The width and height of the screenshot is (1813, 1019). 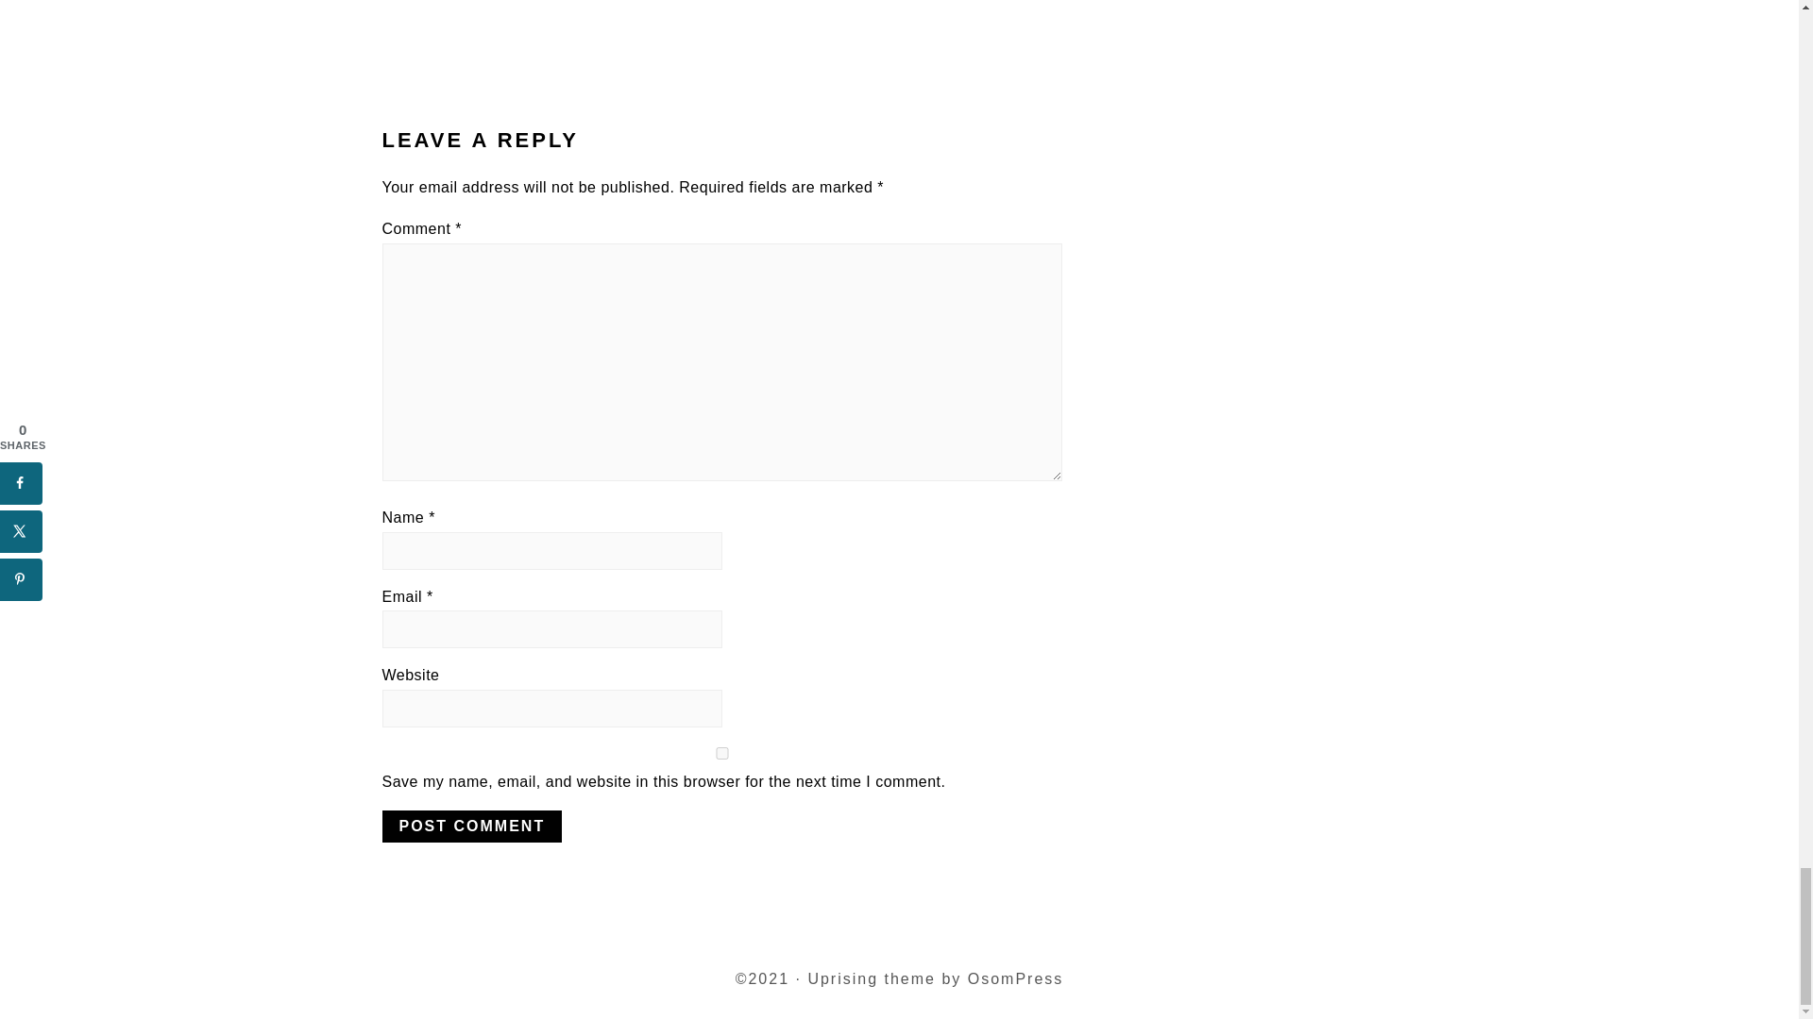 What do you see at coordinates (471, 827) in the screenshot?
I see `Post Comment` at bounding box center [471, 827].